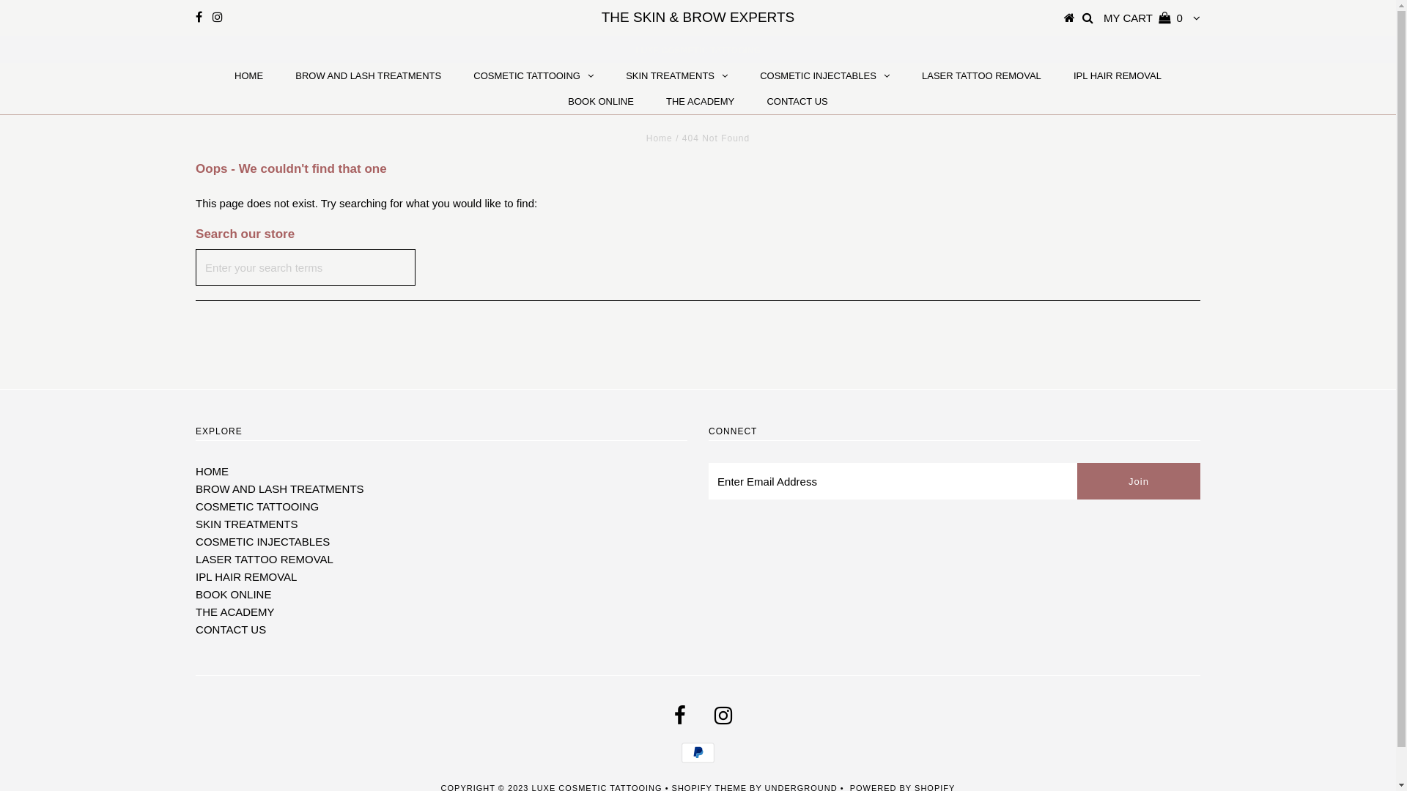  I want to click on IPL HAIR REMOVAL, so click(1118, 76).